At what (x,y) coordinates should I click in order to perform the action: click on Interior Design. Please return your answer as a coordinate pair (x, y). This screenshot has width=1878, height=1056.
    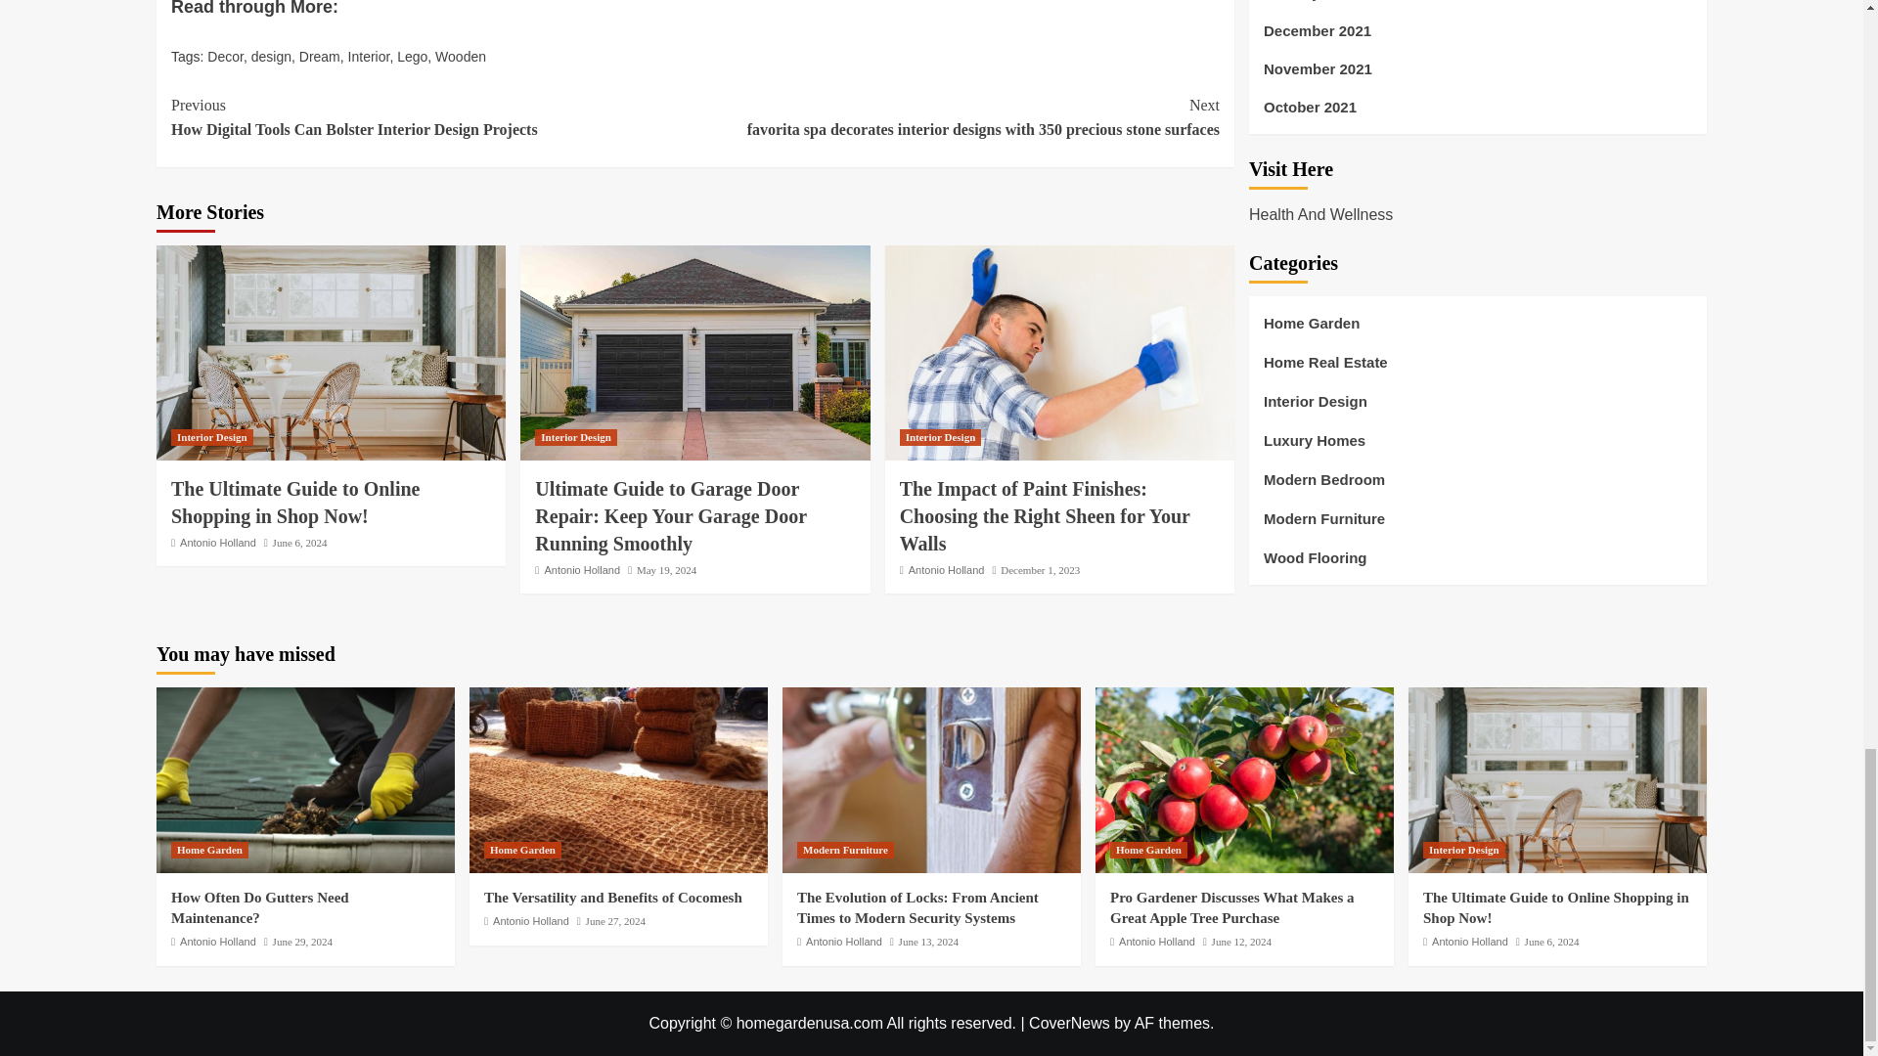
    Looking at the image, I should click on (211, 436).